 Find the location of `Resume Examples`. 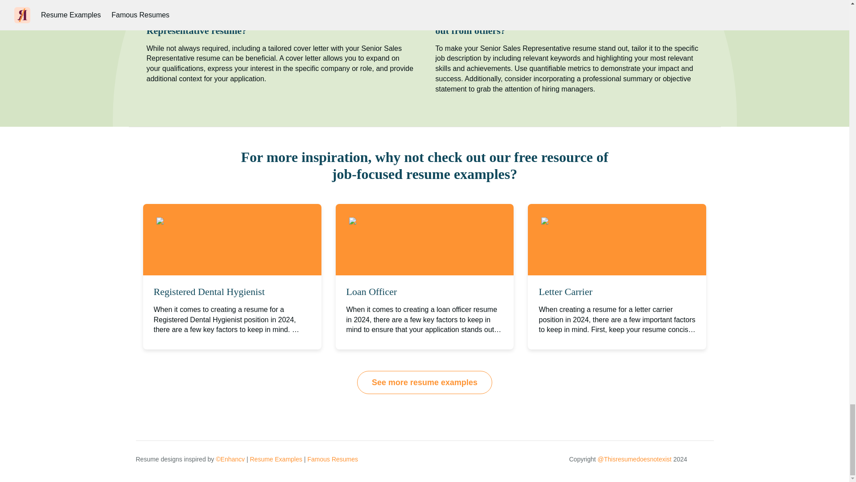

Resume Examples is located at coordinates (276, 459).